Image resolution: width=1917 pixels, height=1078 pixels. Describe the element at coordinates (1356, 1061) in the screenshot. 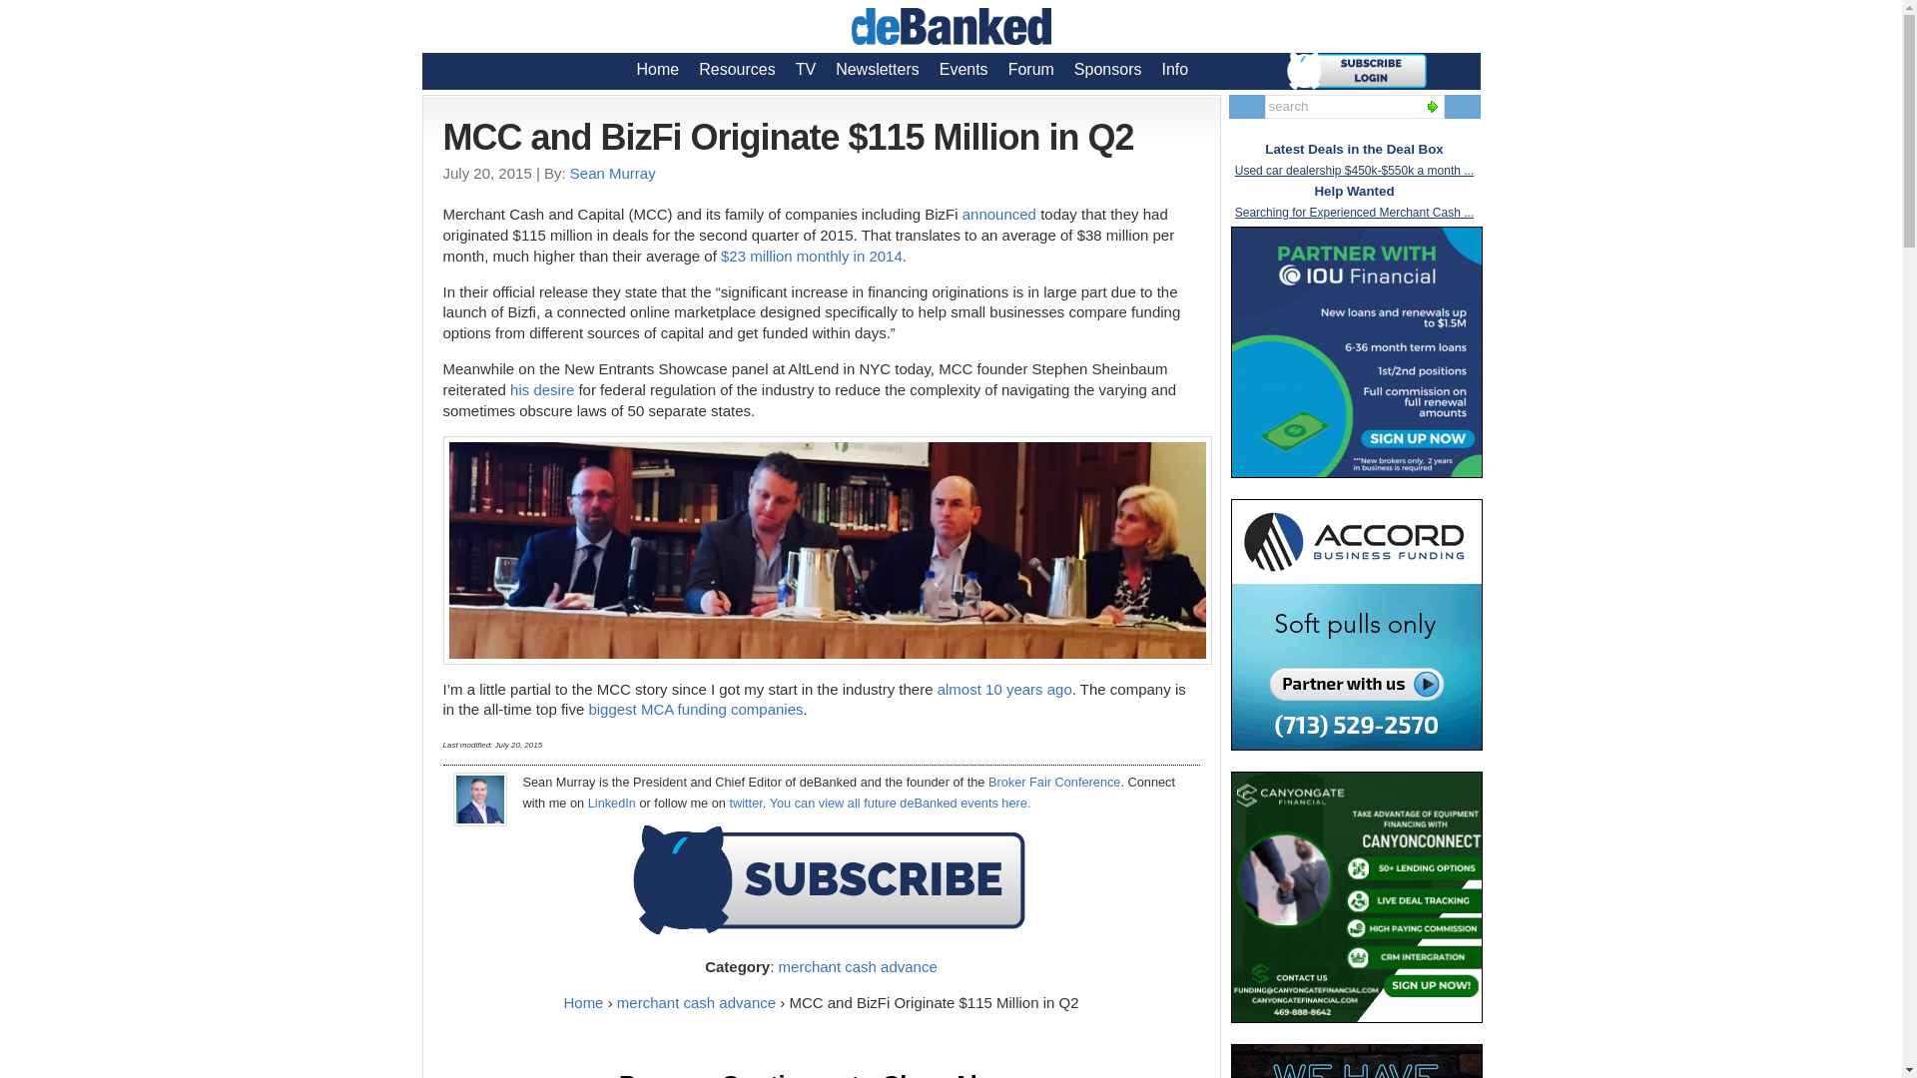

I see `The Smarter Merchant` at that location.